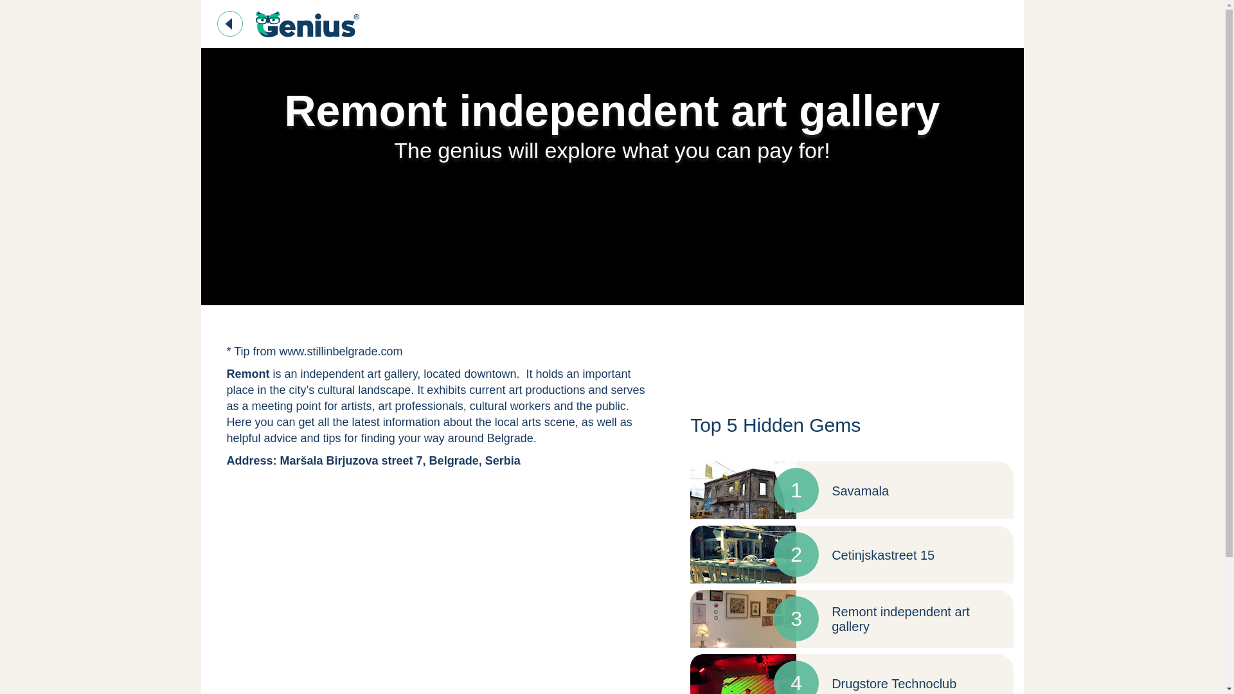 This screenshot has height=694, width=1234. What do you see at coordinates (860, 491) in the screenshot?
I see `Savamala` at bounding box center [860, 491].